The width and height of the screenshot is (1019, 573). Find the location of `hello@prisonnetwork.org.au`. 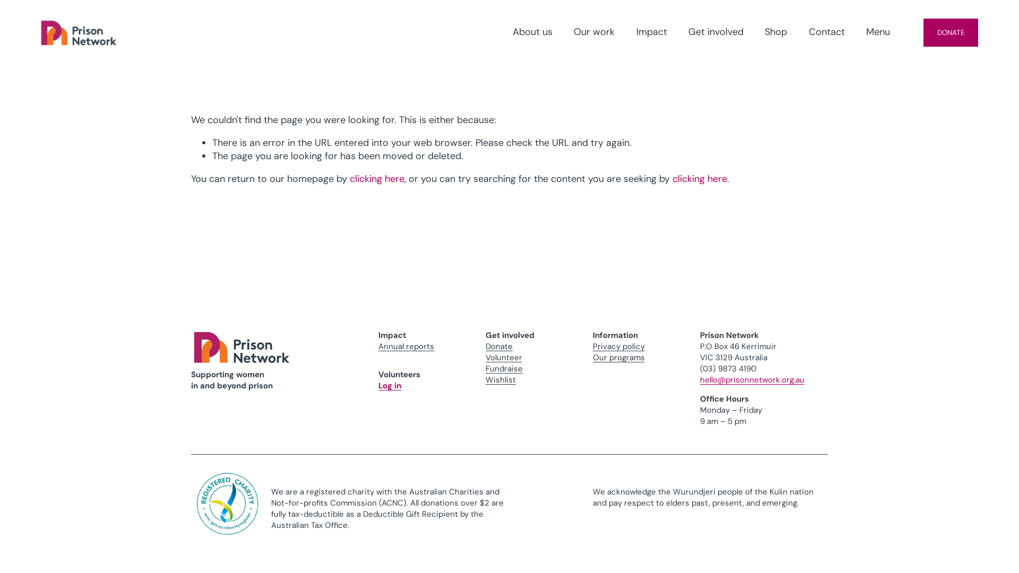

hello@prisonnetwork.org.au is located at coordinates (753, 380).